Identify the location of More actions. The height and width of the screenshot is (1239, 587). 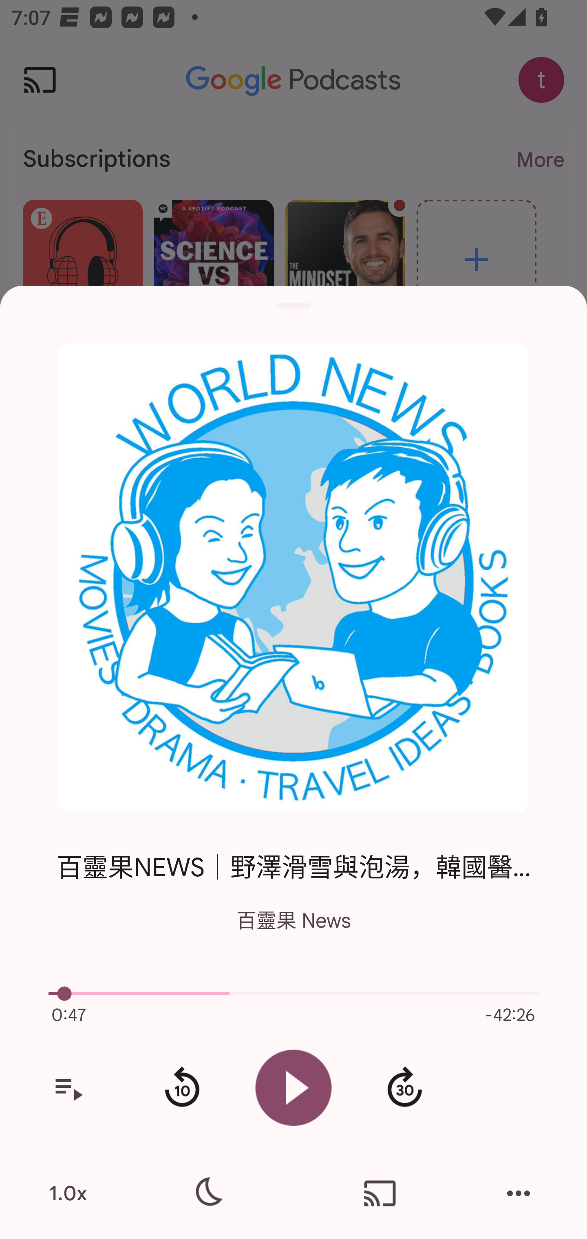
(519, 1193).